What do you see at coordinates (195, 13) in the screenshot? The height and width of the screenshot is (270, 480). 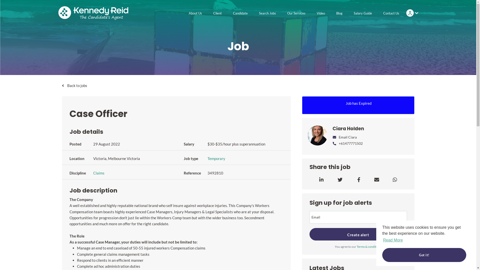 I see `About Us` at bounding box center [195, 13].